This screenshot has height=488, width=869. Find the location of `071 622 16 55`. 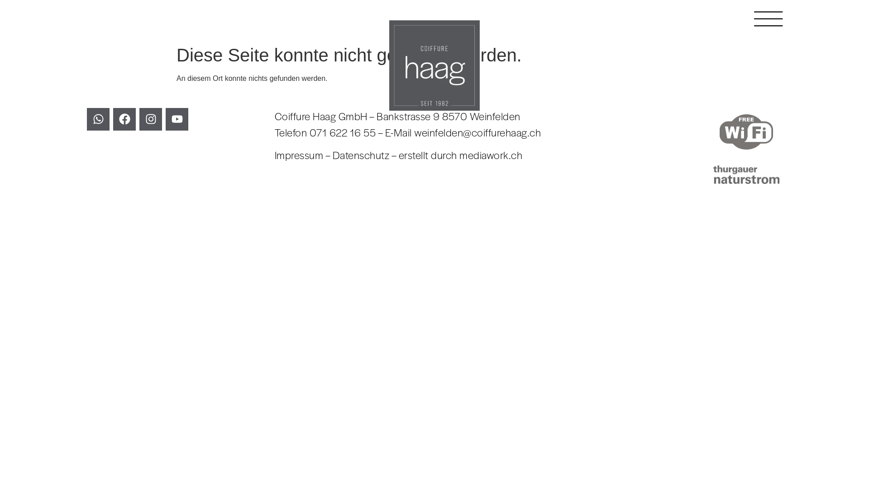

071 622 16 55 is located at coordinates (343, 132).